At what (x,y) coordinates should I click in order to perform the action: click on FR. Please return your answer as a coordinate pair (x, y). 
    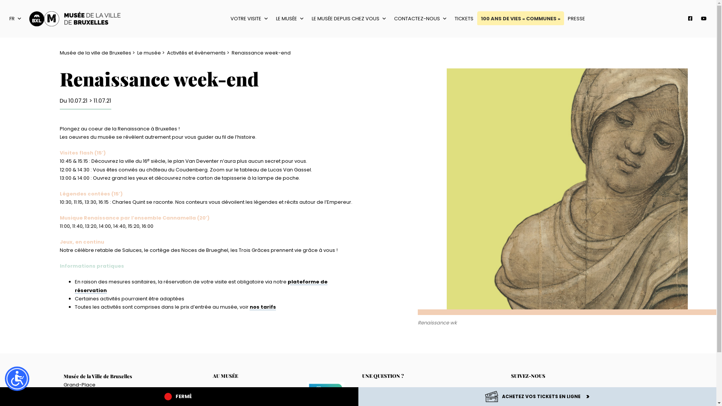
    Looking at the image, I should click on (16, 19).